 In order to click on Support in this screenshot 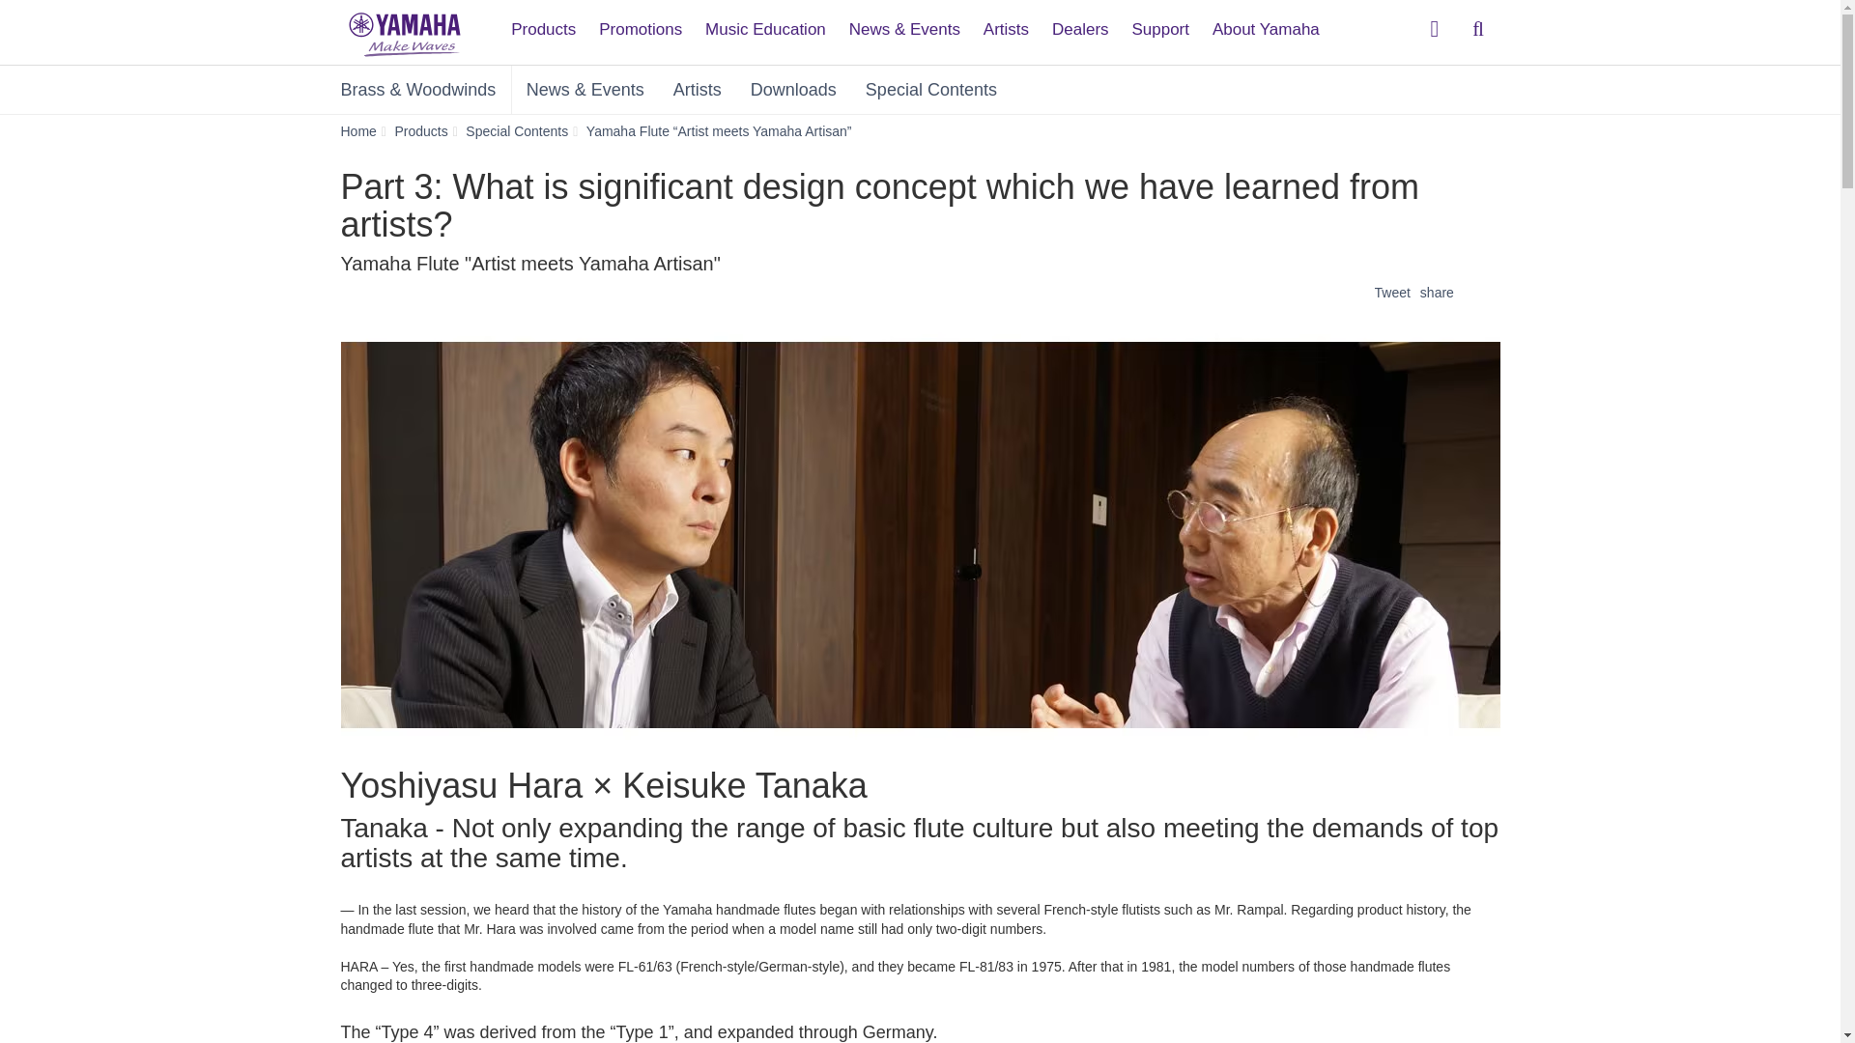, I will do `click(1159, 22)`.